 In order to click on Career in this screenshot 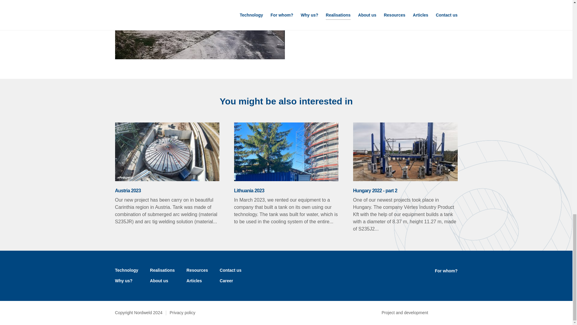, I will do `click(226, 282)`.